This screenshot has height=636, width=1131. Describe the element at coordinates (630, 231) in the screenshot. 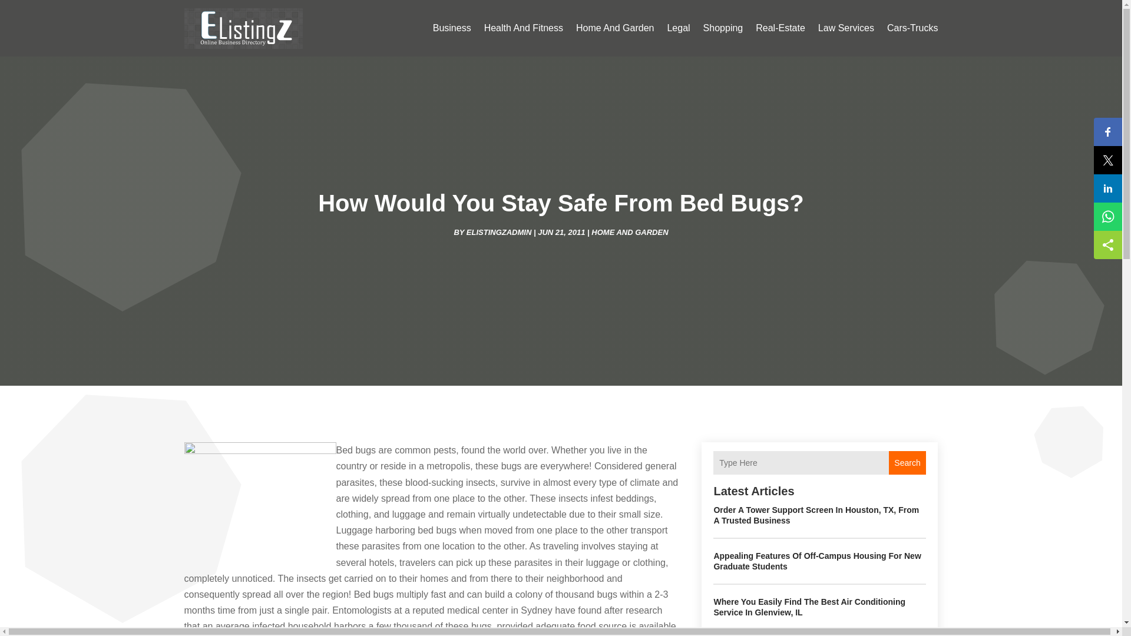

I see `HOME AND GARDEN` at that location.